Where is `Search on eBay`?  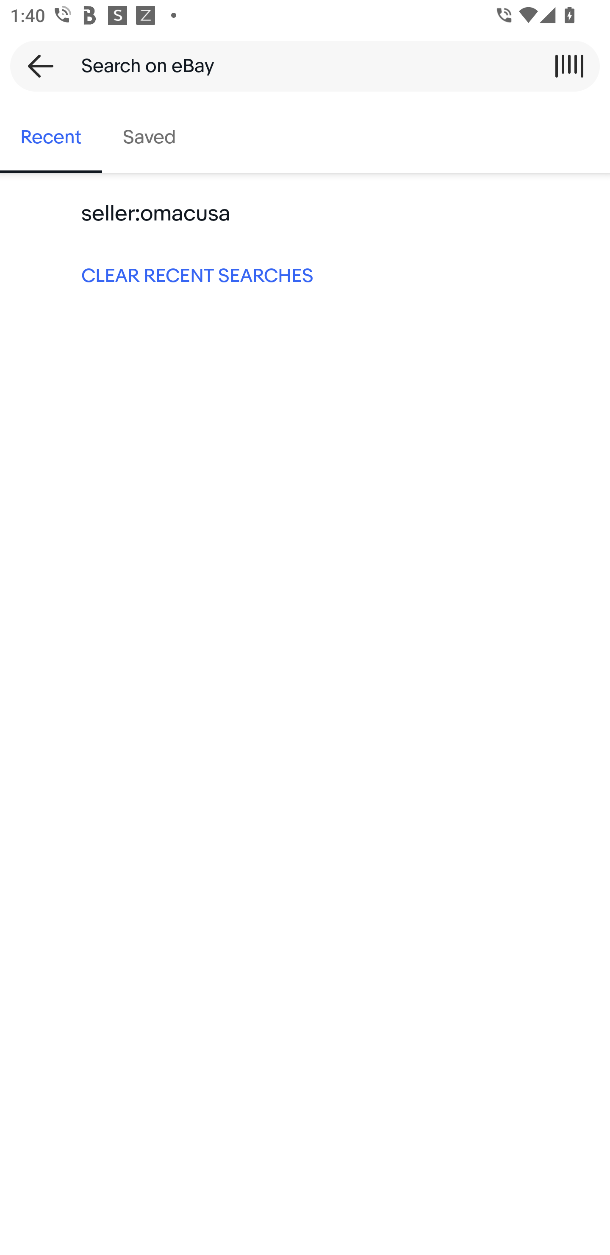
Search on eBay is located at coordinates (300, 66).